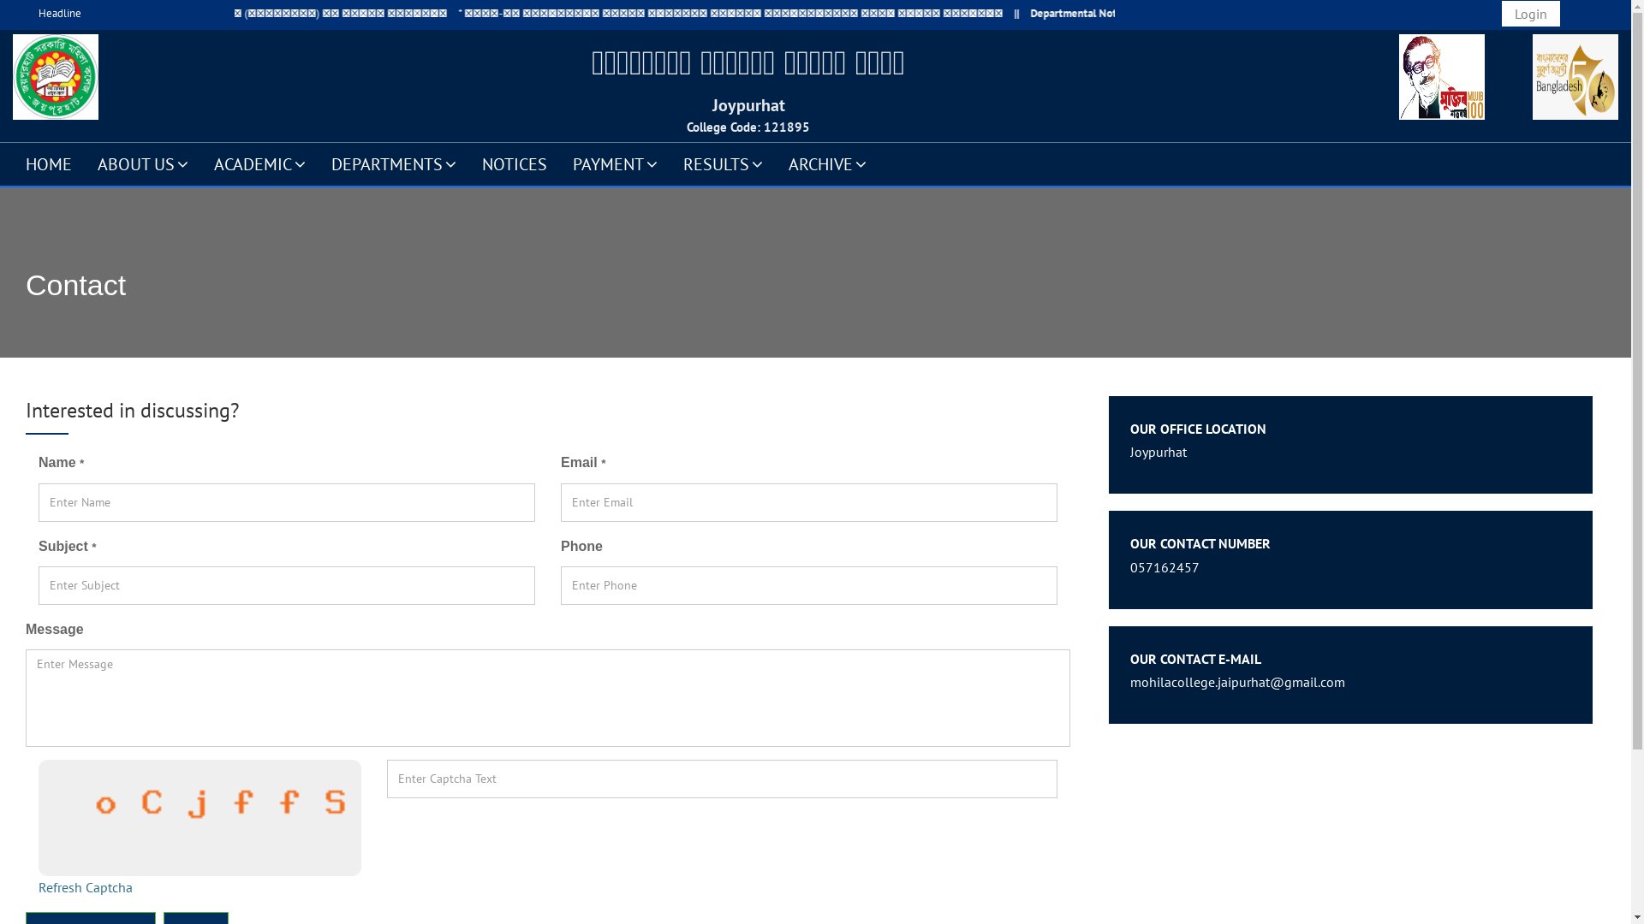 This screenshot has height=924, width=1644. Describe the element at coordinates (615, 163) in the screenshot. I see `PAYMENT` at that location.